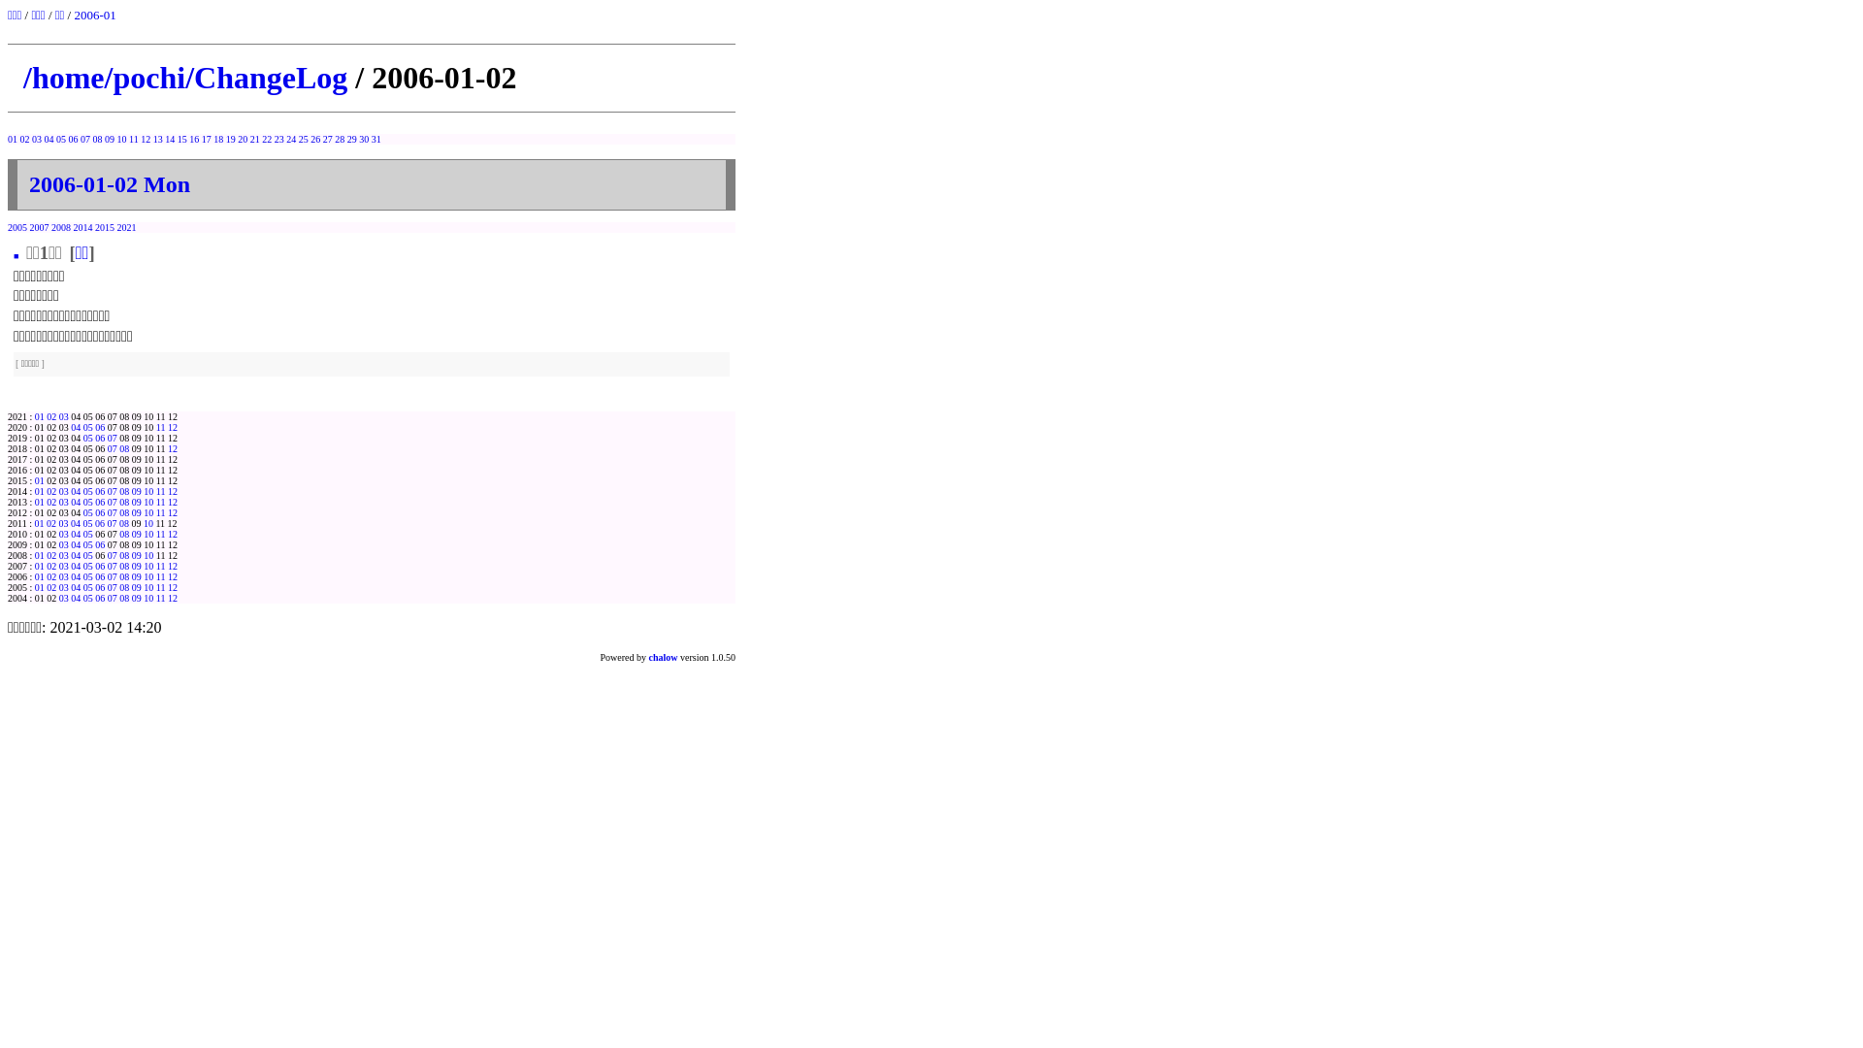 The height and width of the screenshot is (1048, 1863). What do you see at coordinates (124, 567) in the screenshot?
I see `08` at bounding box center [124, 567].